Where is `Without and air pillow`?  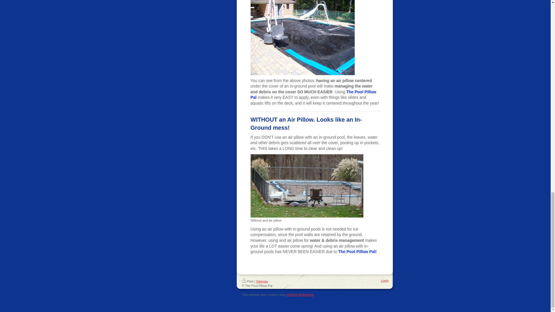
Without and air pillow is located at coordinates (306, 188).